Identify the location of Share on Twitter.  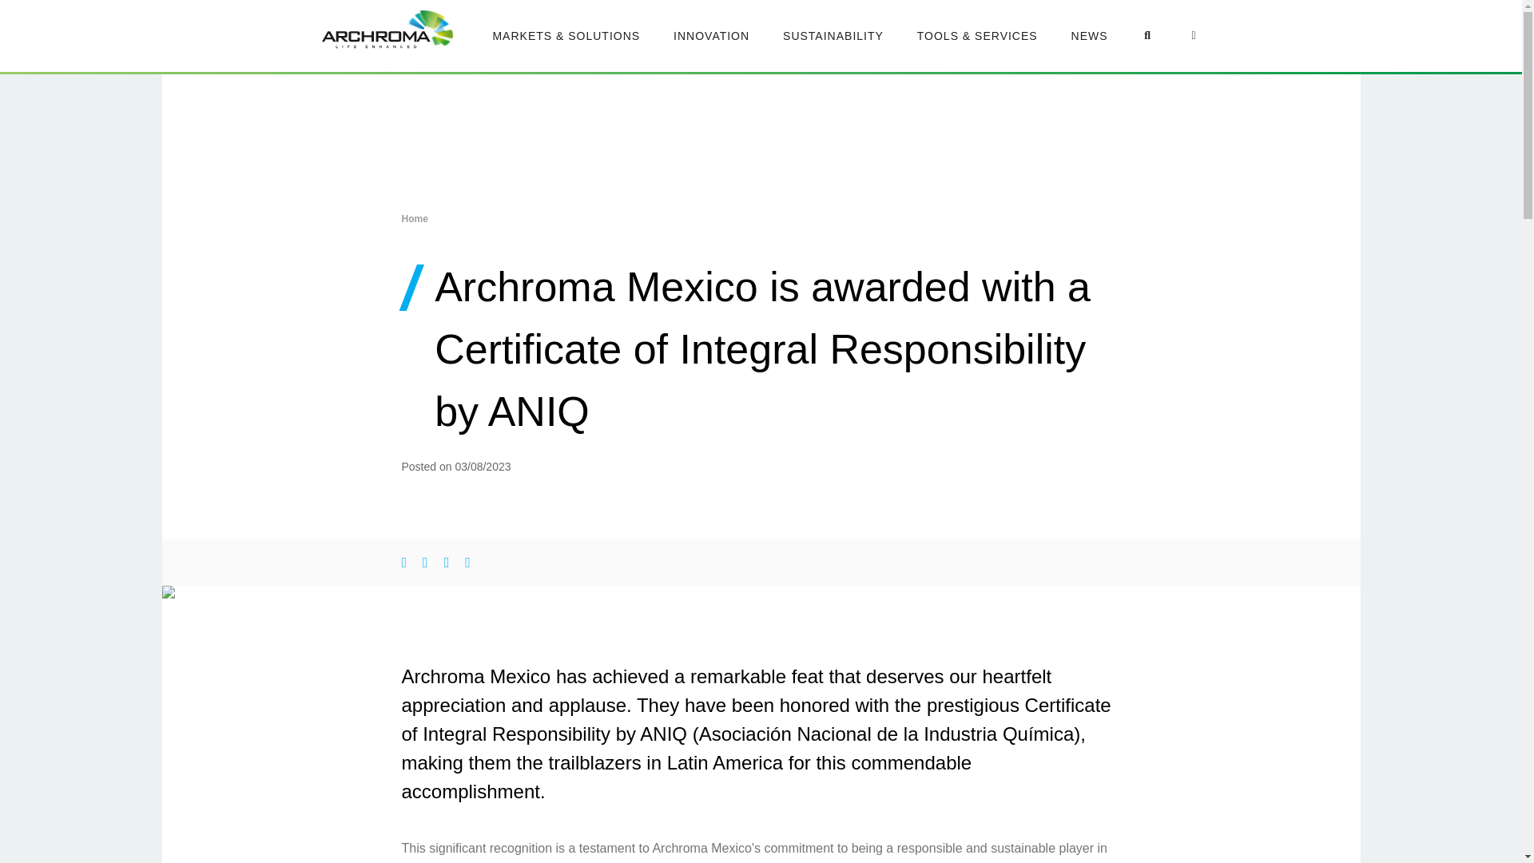
(403, 563).